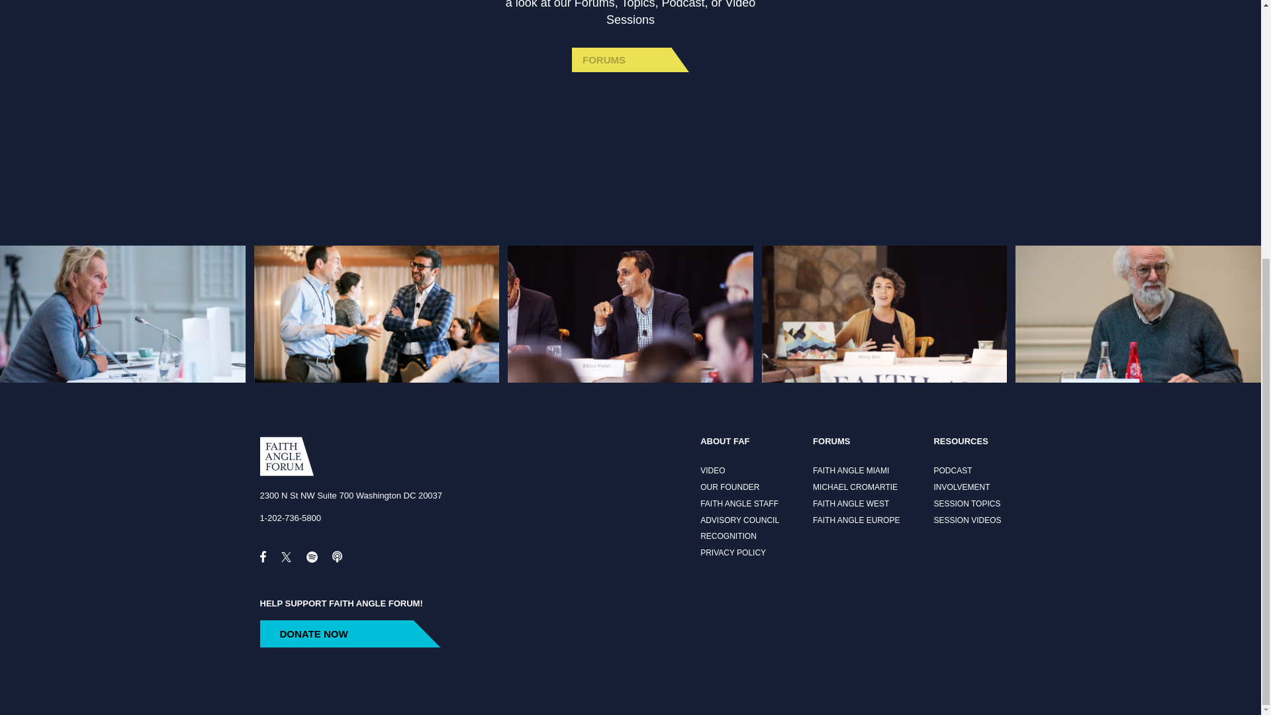 The width and height of the screenshot is (1271, 715). What do you see at coordinates (739, 442) in the screenshot?
I see `ABOUT FAF` at bounding box center [739, 442].